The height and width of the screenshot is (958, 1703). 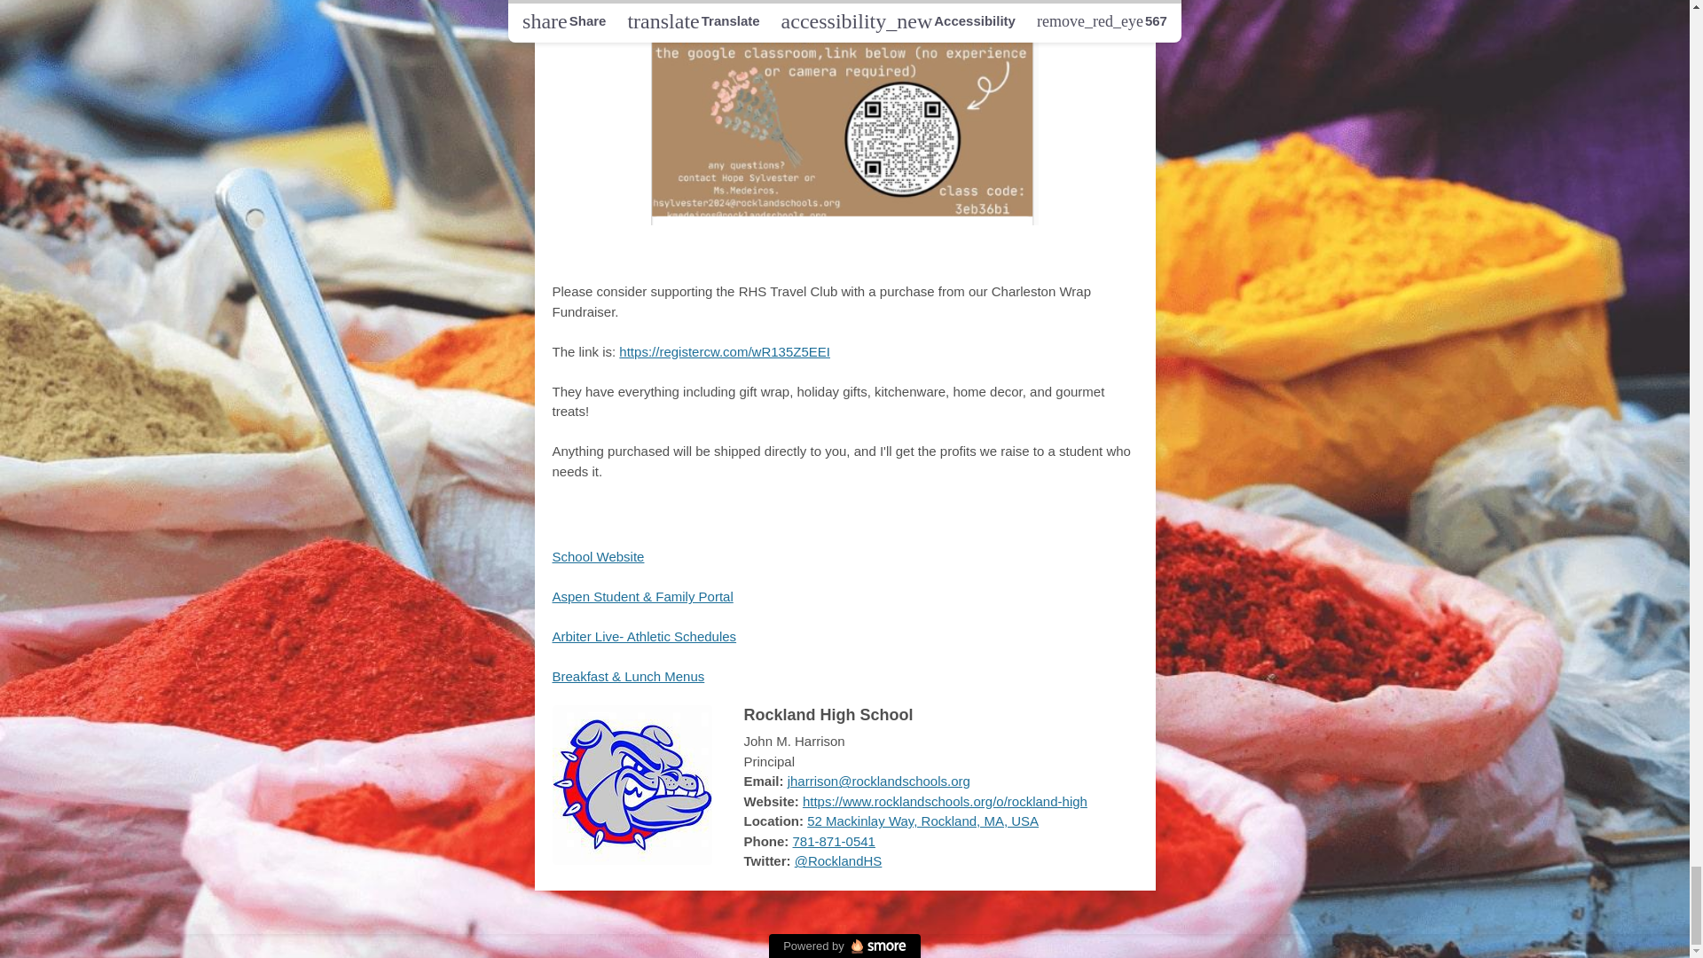 I want to click on School Website, so click(x=598, y=556).